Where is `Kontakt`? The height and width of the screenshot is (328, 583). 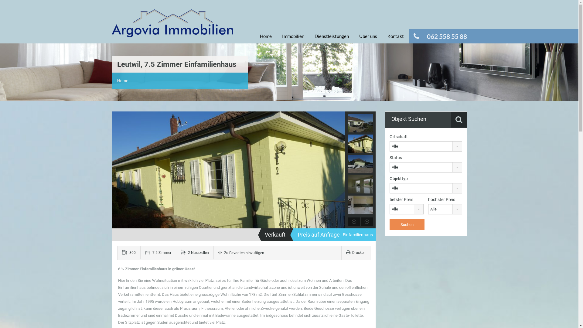
Kontakt is located at coordinates (395, 36).